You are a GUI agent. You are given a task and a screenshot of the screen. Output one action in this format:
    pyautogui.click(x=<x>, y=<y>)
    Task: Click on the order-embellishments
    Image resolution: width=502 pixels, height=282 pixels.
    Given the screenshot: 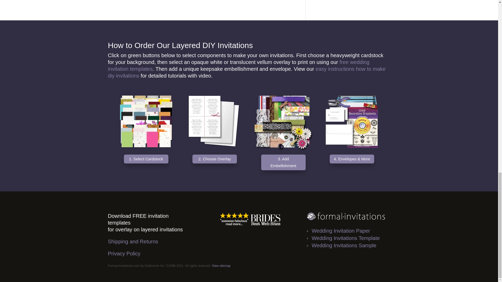 What is the action you would take?
    pyautogui.click(x=283, y=122)
    